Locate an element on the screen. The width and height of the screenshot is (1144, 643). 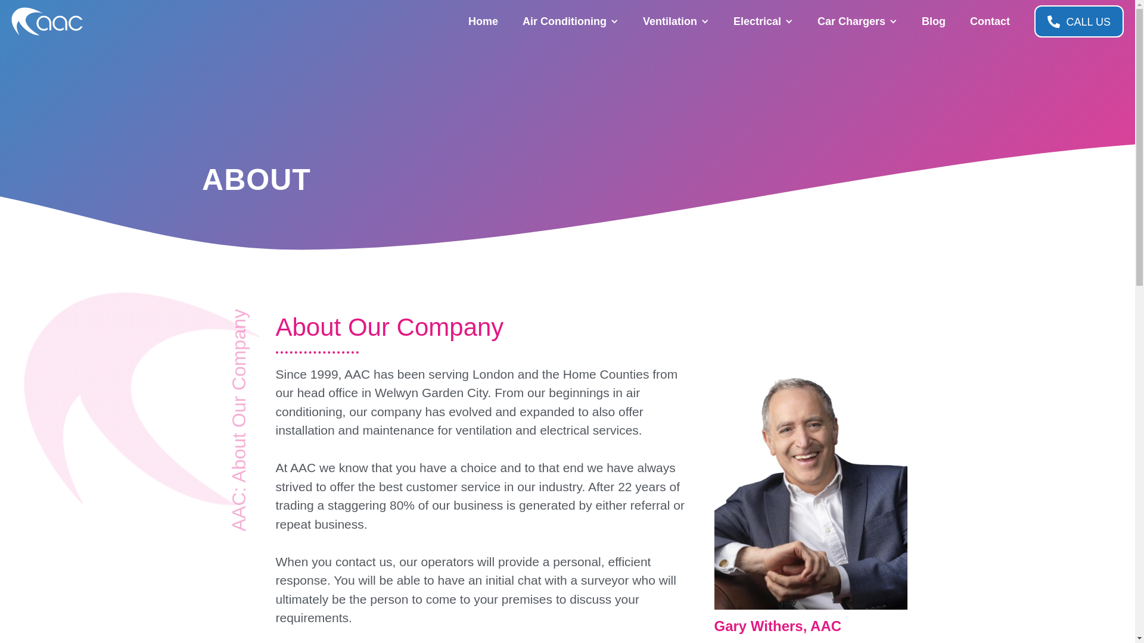
Car Chargers is located at coordinates (851, 21).